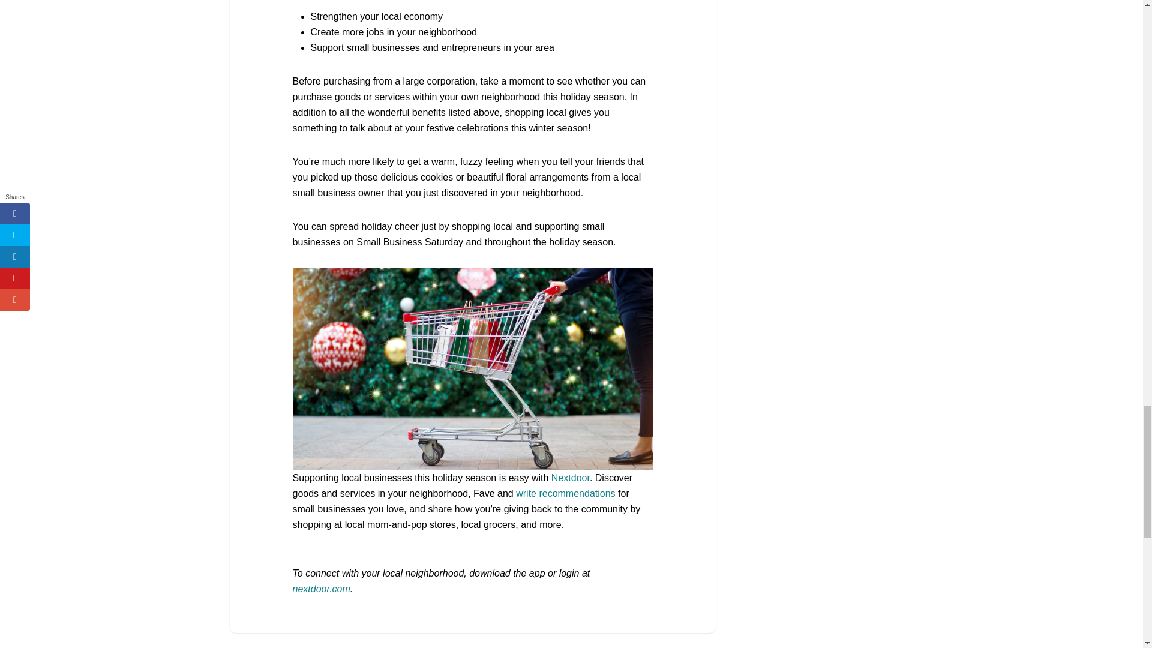 This screenshot has height=648, width=1152. Describe the element at coordinates (571, 478) in the screenshot. I see `Nextdoor` at that location.